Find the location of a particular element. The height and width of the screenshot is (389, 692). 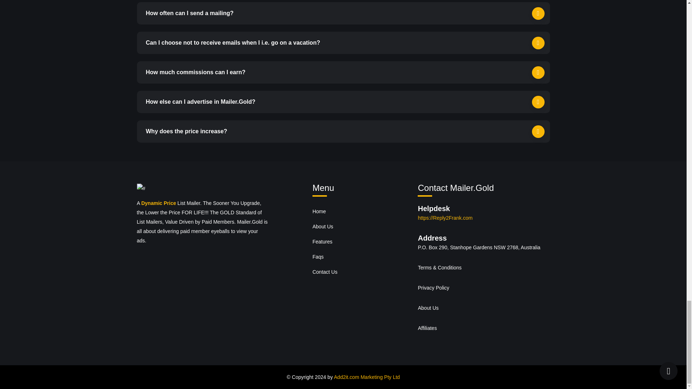

How else can I advertise in Mailer.Gold? is located at coordinates (343, 102).